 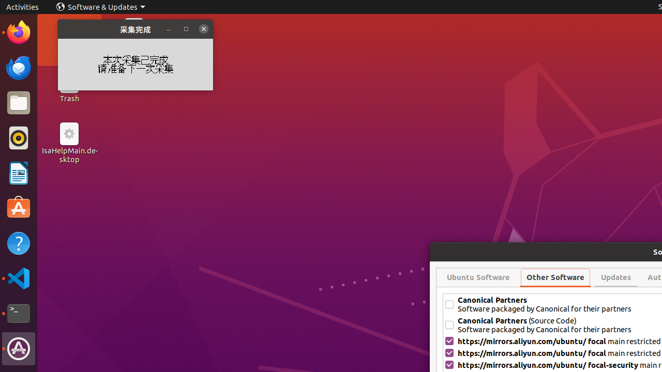 What do you see at coordinates (69, 155) in the screenshot?
I see `IsaHelpMain.desktop` at bounding box center [69, 155].